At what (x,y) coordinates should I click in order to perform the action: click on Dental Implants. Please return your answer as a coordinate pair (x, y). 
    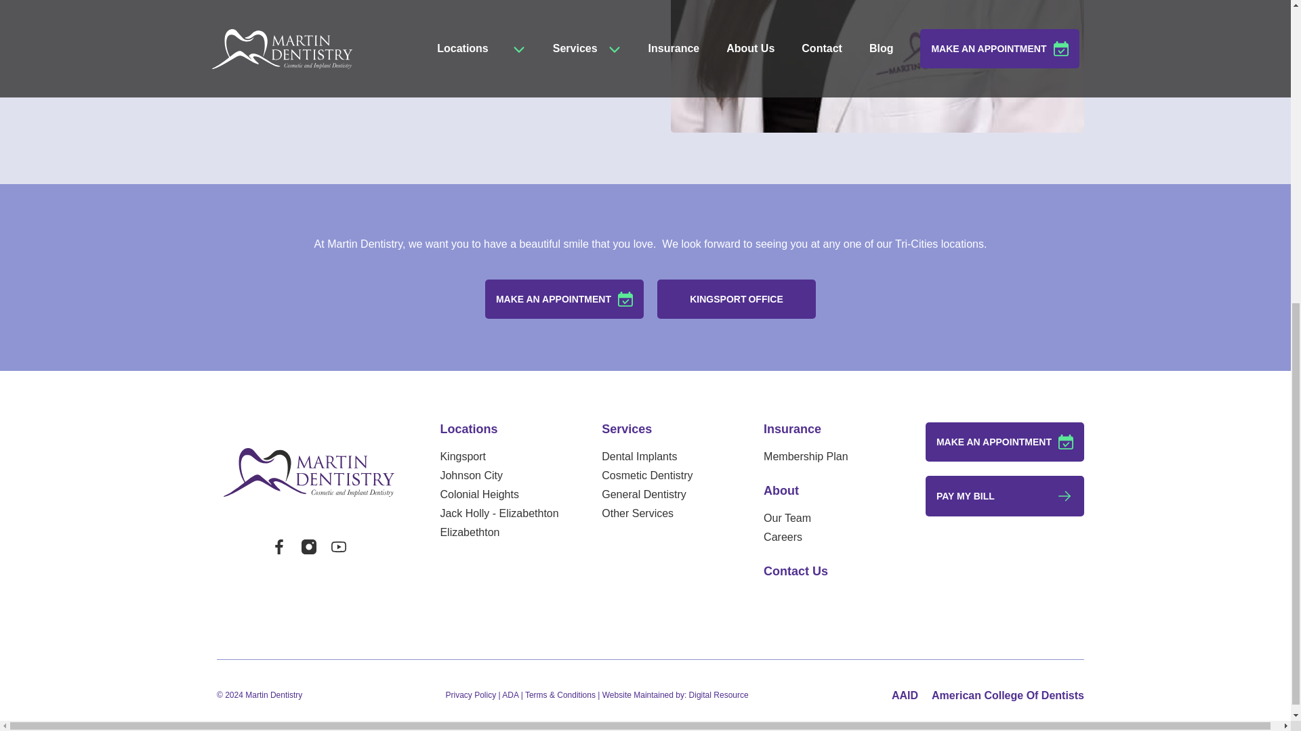
    Looking at the image, I should click on (646, 456).